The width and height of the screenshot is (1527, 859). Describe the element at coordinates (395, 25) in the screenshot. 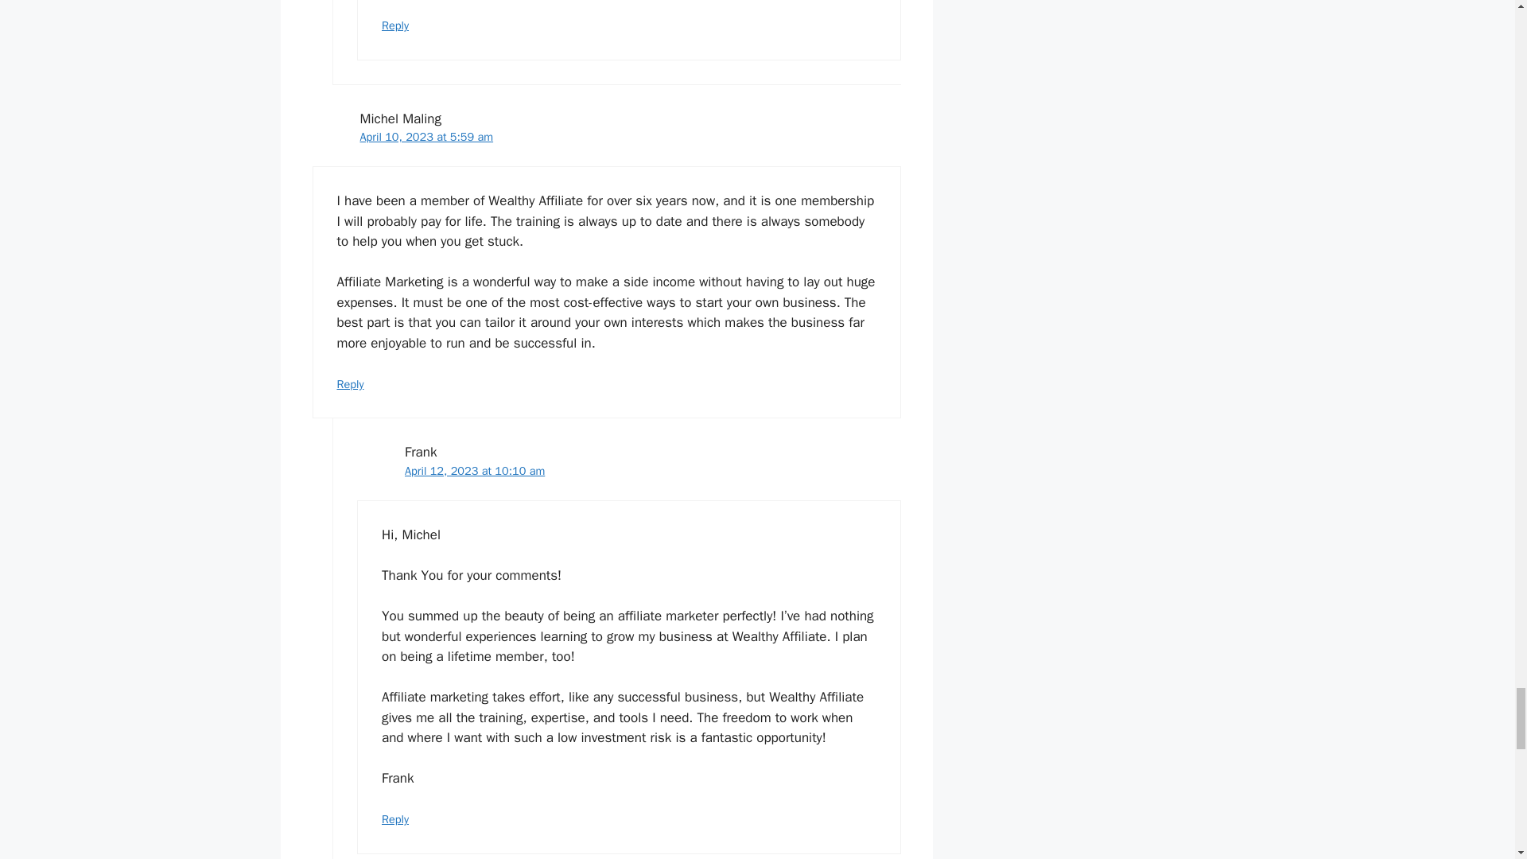

I see `Reply` at that location.